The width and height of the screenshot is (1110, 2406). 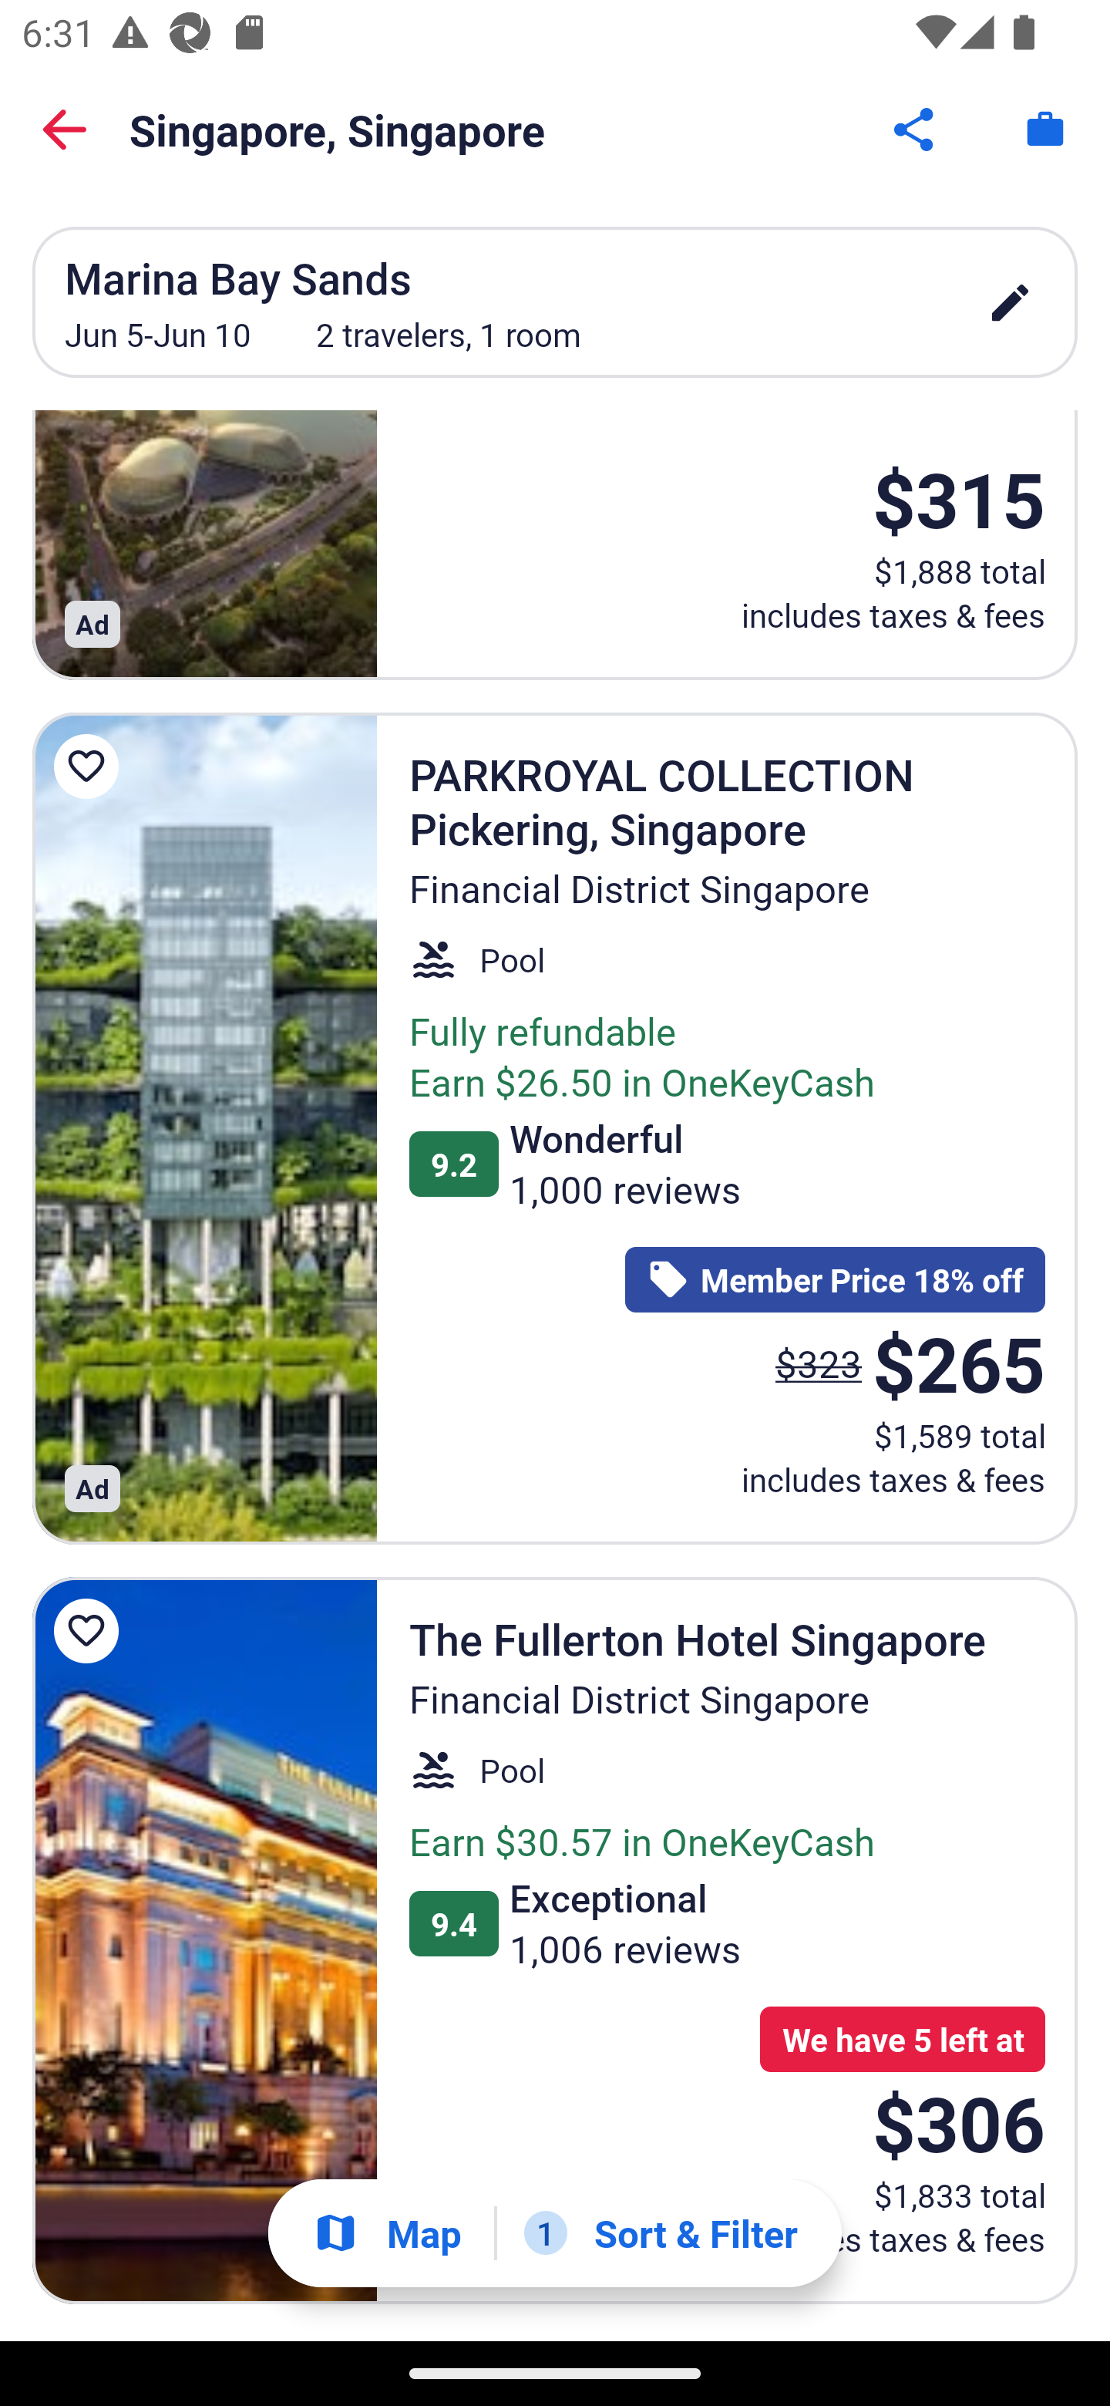 I want to click on Show map Map Show map Button, so click(x=387, y=2233).